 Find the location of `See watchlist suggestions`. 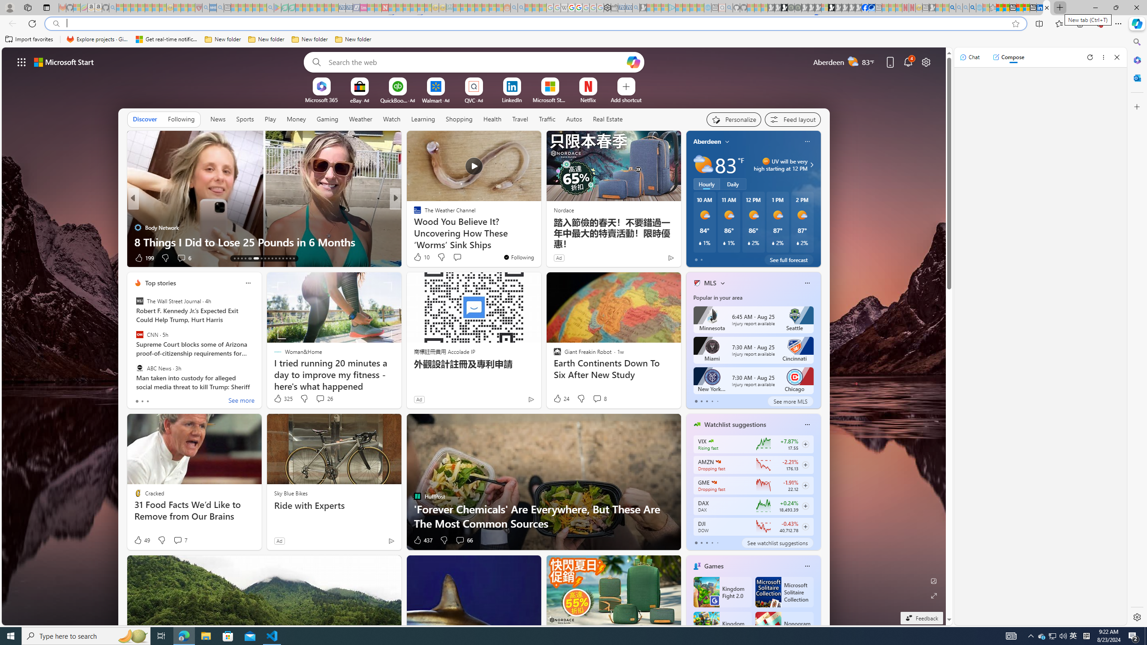

See watchlist suggestions is located at coordinates (777, 543).